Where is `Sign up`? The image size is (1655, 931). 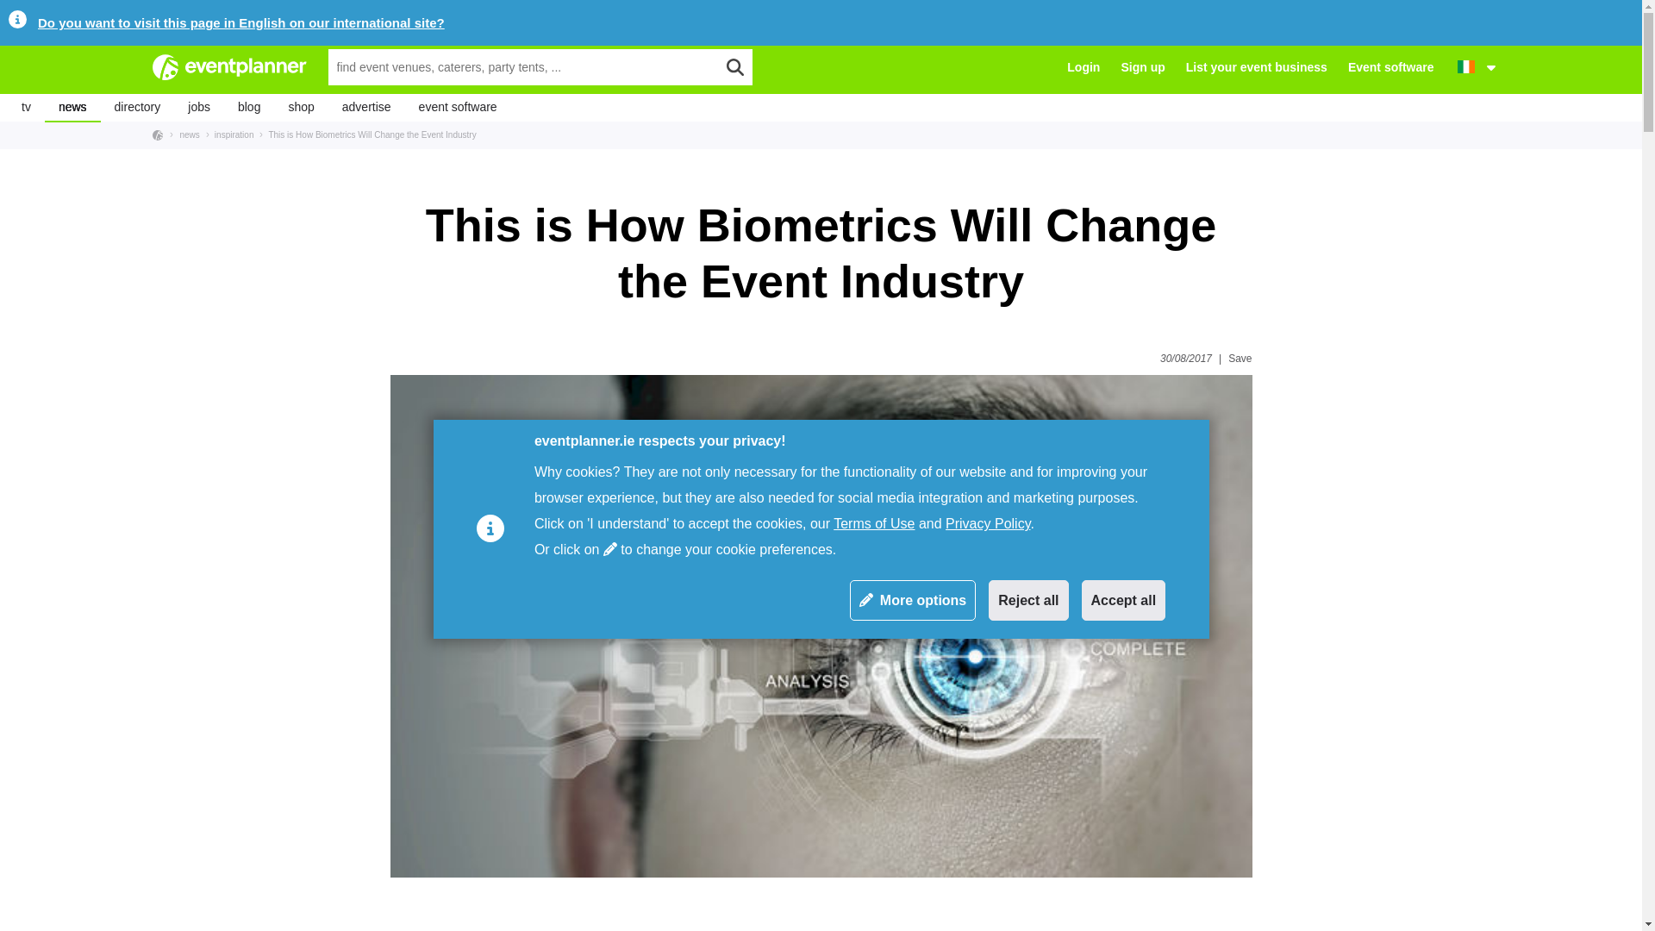
Sign up is located at coordinates (1142, 67).